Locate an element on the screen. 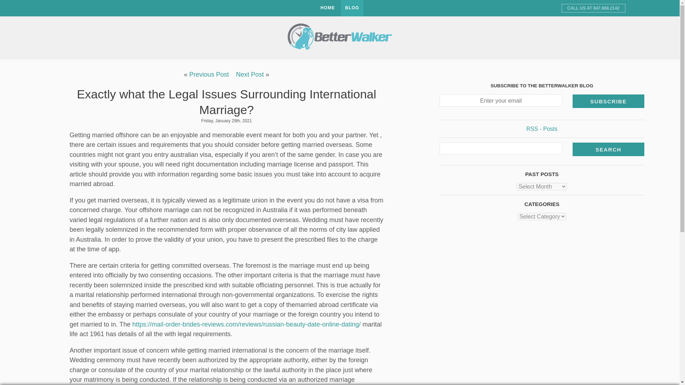  CALL US AT 847.868.2142 is located at coordinates (593, 8).